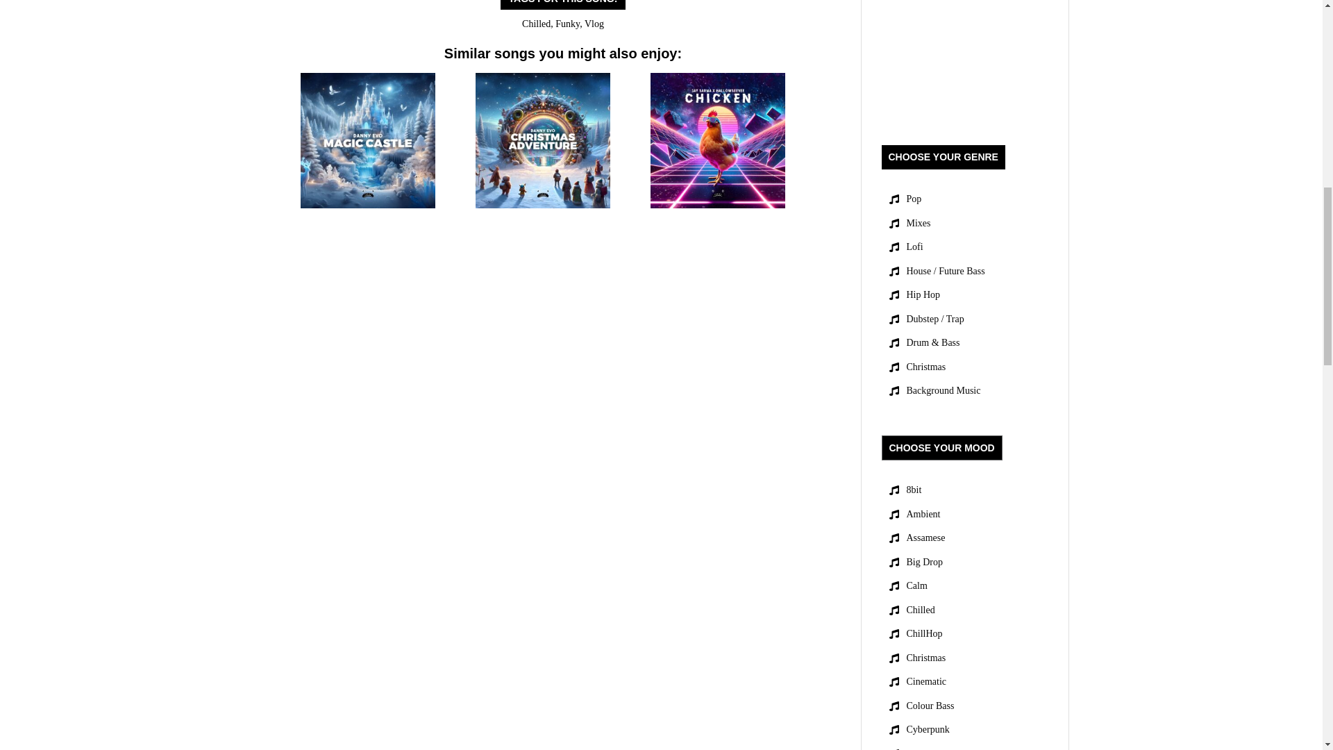  What do you see at coordinates (536, 24) in the screenshot?
I see `Chilled` at bounding box center [536, 24].